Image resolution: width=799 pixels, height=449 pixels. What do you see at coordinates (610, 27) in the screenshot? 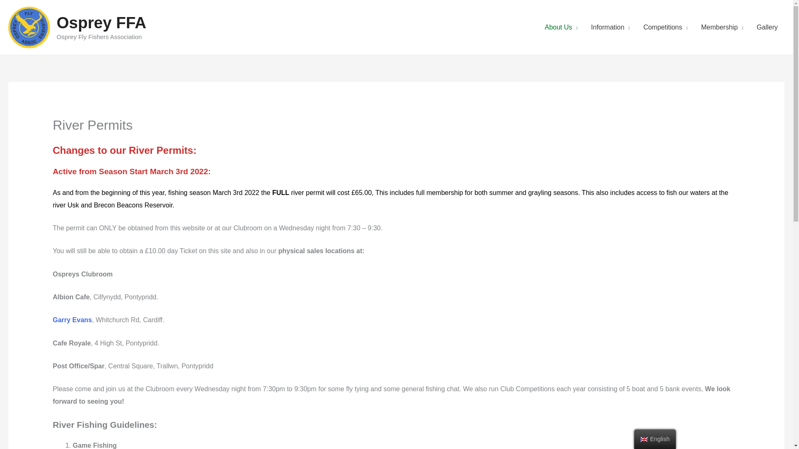
I see `Information` at bounding box center [610, 27].